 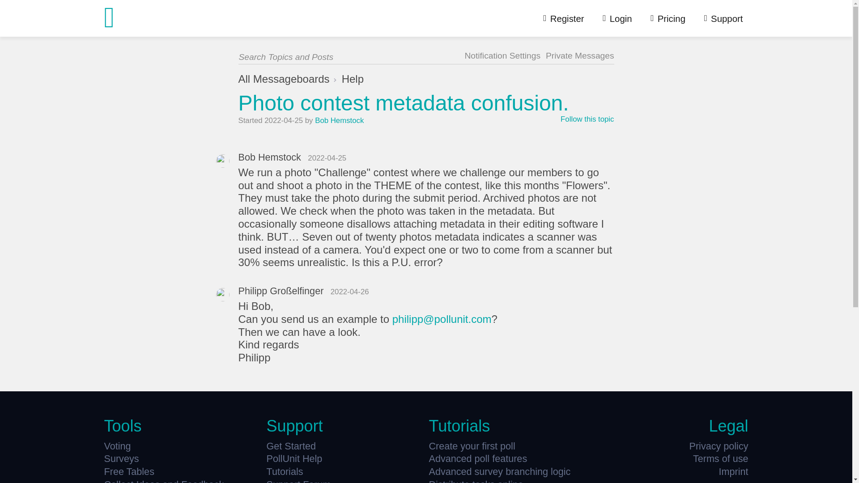 I want to click on Pricing, so click(x=663, y=18).